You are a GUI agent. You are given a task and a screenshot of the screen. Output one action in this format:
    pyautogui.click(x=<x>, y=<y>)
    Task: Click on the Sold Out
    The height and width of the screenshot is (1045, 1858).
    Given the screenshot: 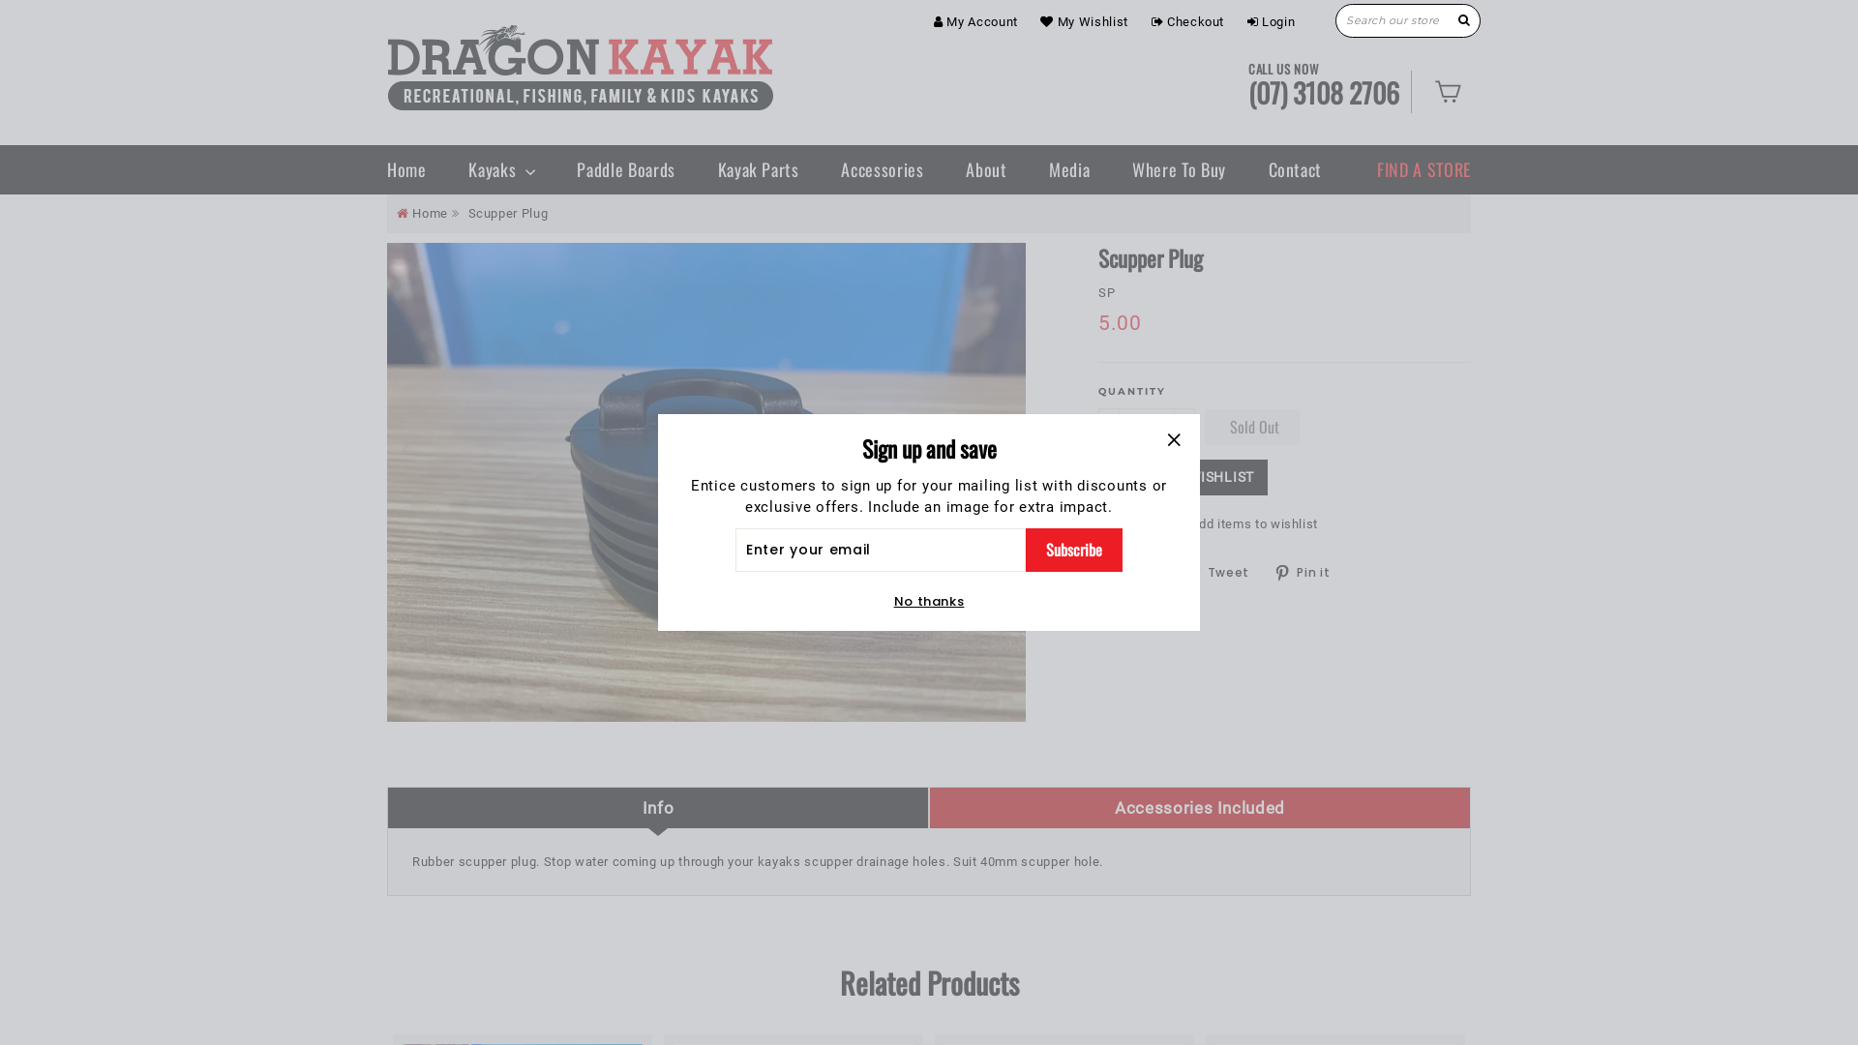 What is the action you would take?
    pyautogui.click(x=1252, y=428)
    